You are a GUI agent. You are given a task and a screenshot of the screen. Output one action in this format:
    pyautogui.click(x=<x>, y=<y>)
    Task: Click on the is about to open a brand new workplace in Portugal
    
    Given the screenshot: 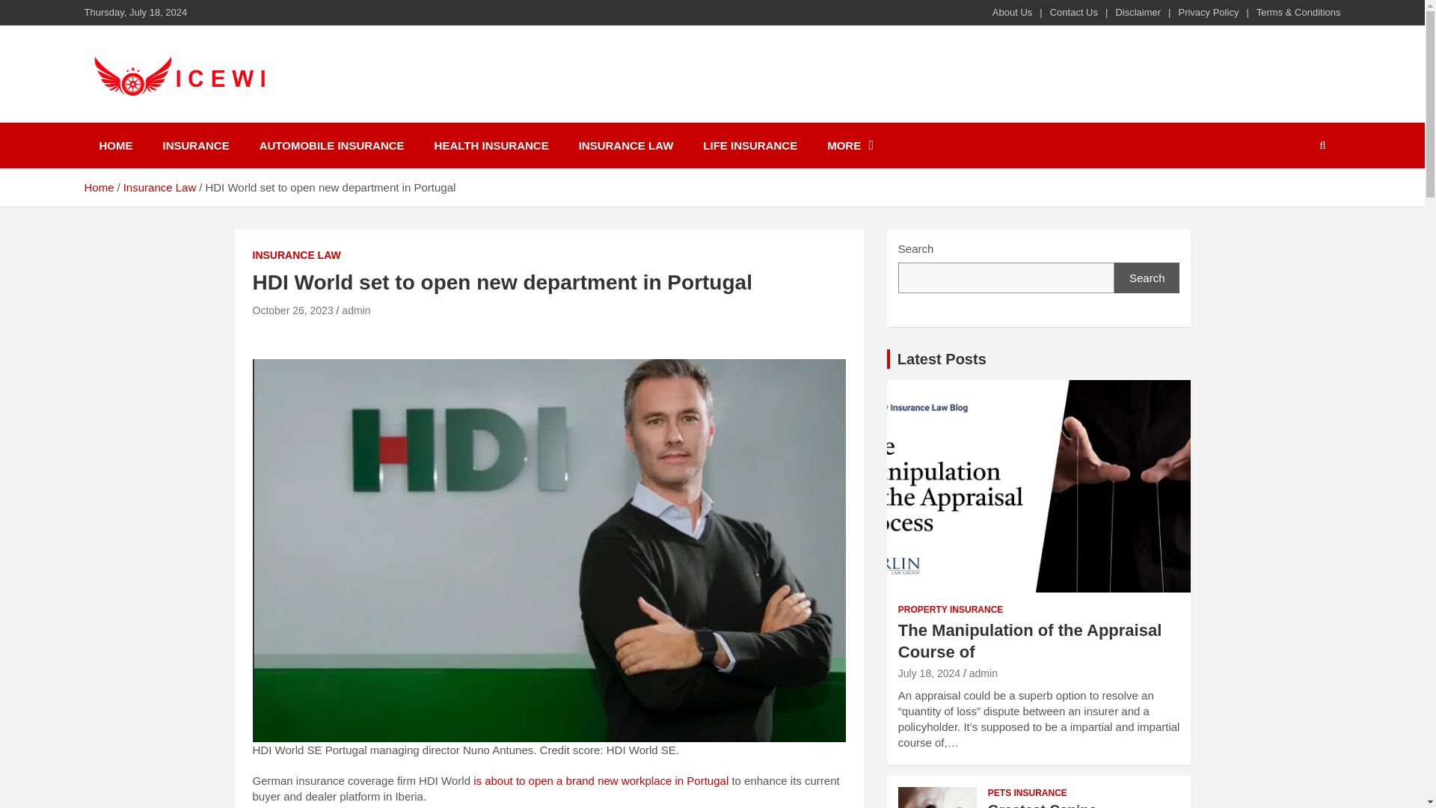 What is the action you would take?
    pyautogui.click(x=601, y=780)
    